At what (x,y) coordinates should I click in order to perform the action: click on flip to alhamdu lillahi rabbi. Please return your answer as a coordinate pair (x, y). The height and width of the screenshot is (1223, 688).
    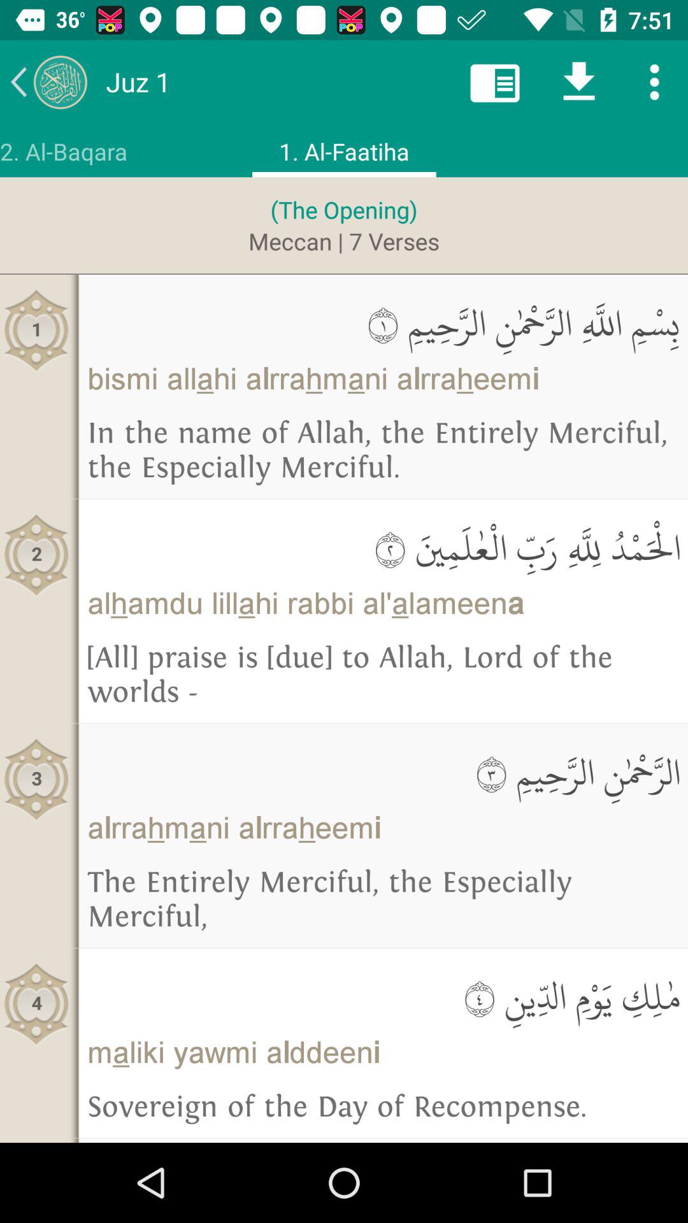
    Looking at the image, I should click on (383, 603).